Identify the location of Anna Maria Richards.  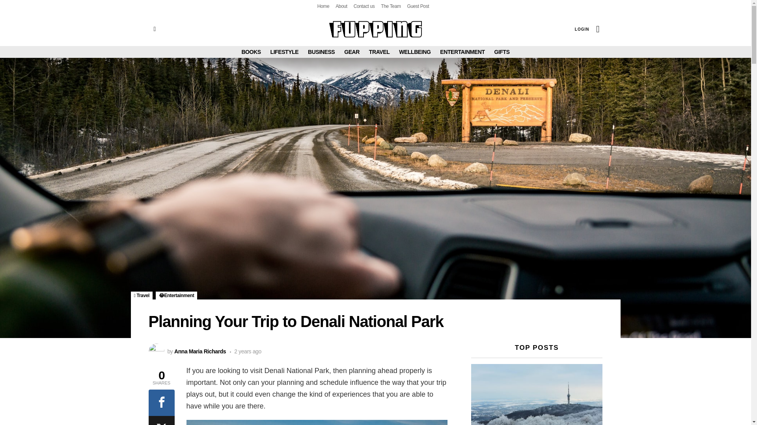
(200, 351).